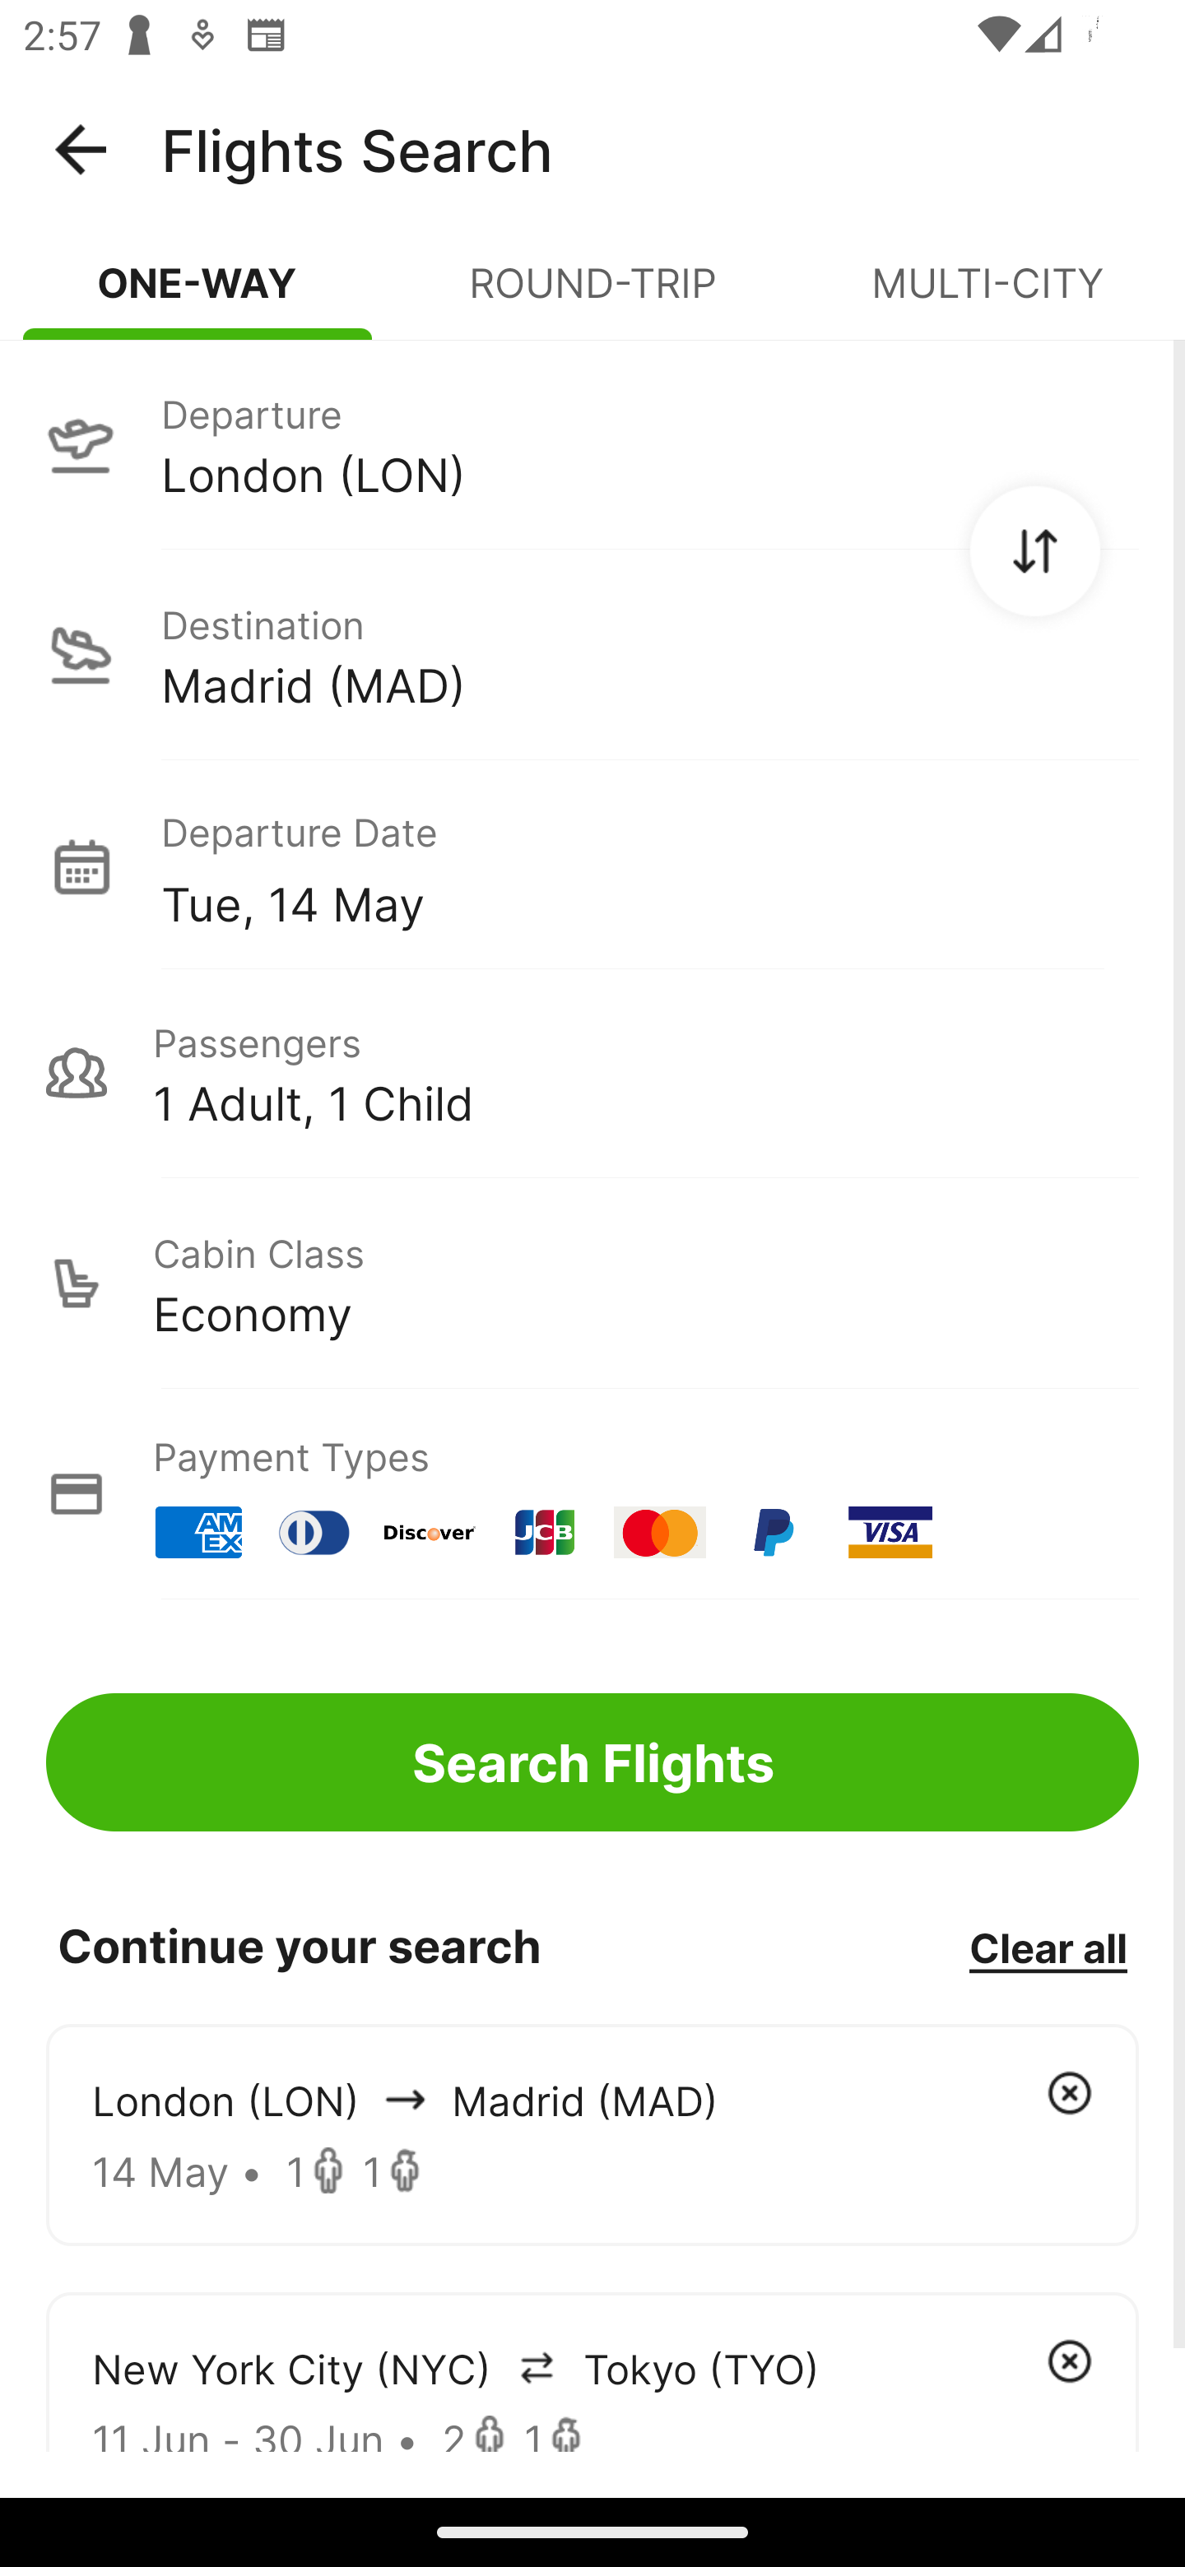 The height and width of the screenshot is (2567, 1185). Describe the element at coordinates (592, 1283) in the screenshot. I see `Cabin Class Economy` at that location.